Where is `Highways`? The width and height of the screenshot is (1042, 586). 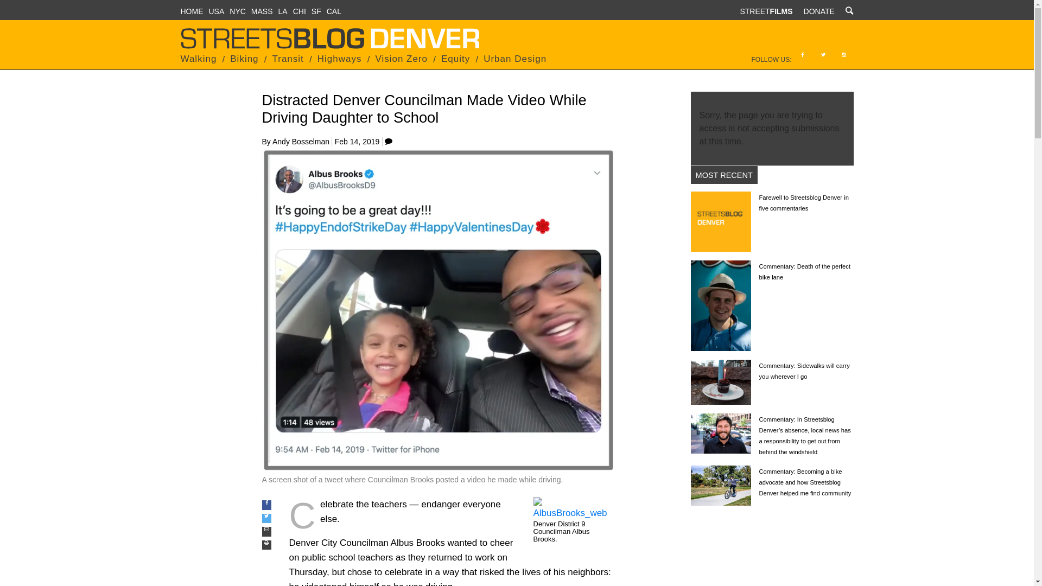 Highways is located at coordinates (340, 59).